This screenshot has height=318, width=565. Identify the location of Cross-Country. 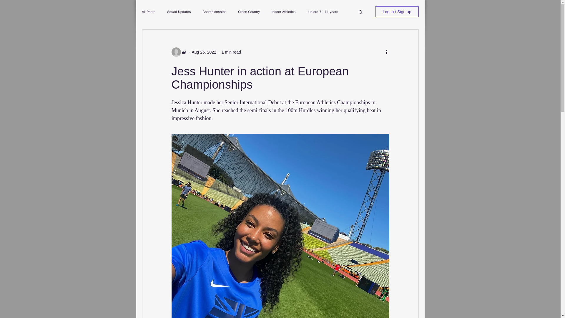
(248, 12).